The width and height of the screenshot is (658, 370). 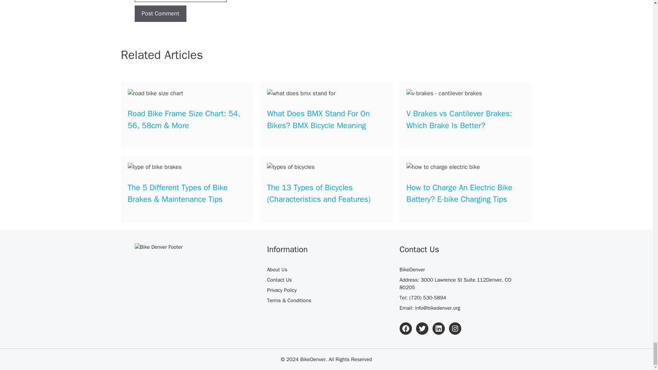 What do you see at coordinates (318, 120) in the screenshot?
I see `What Does BMX Stand For On Bikes? BMX Bicycle Meaning` at bounding box center [318, 120].